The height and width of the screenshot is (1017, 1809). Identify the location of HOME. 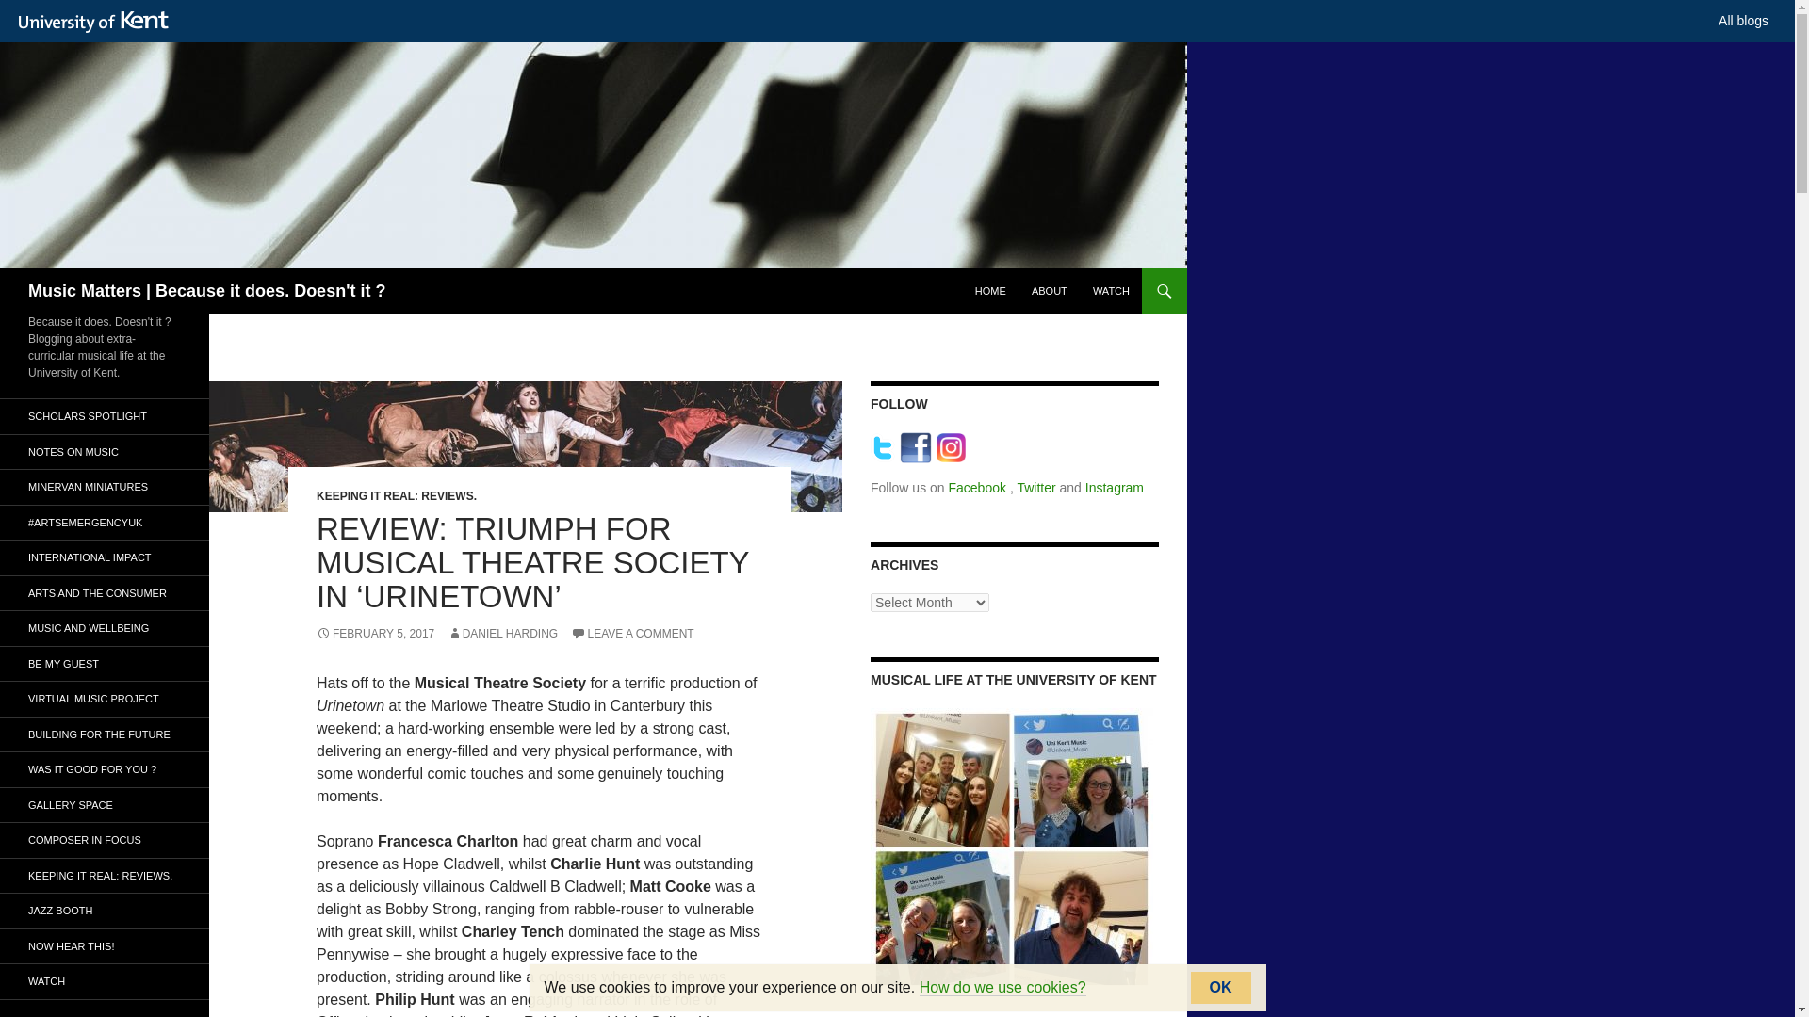
(990, 290).